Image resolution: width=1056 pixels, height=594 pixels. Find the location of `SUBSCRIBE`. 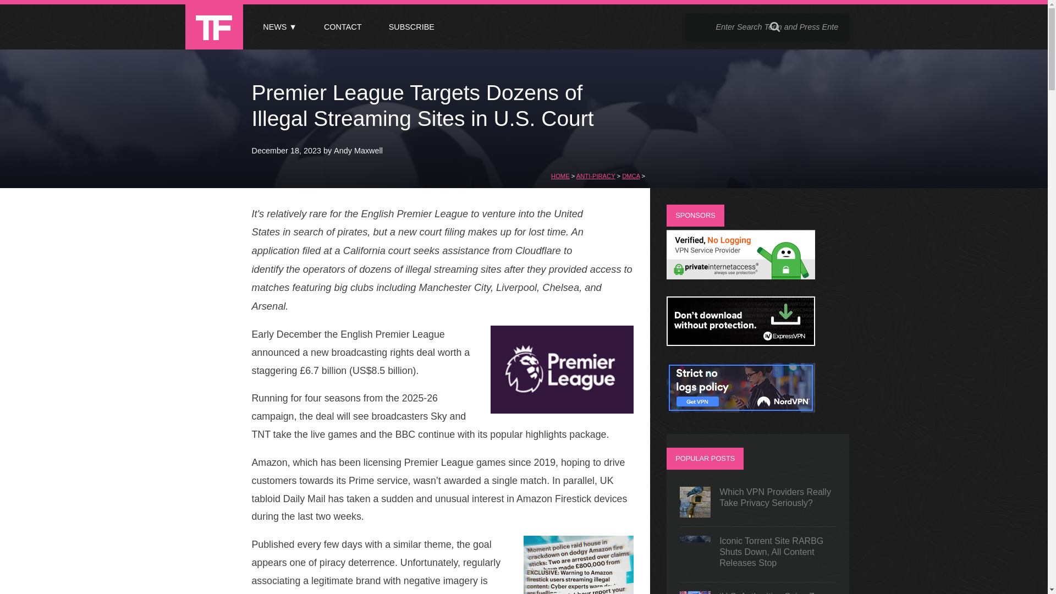

SUBSCRIBE is located at coordinates (411, 27).